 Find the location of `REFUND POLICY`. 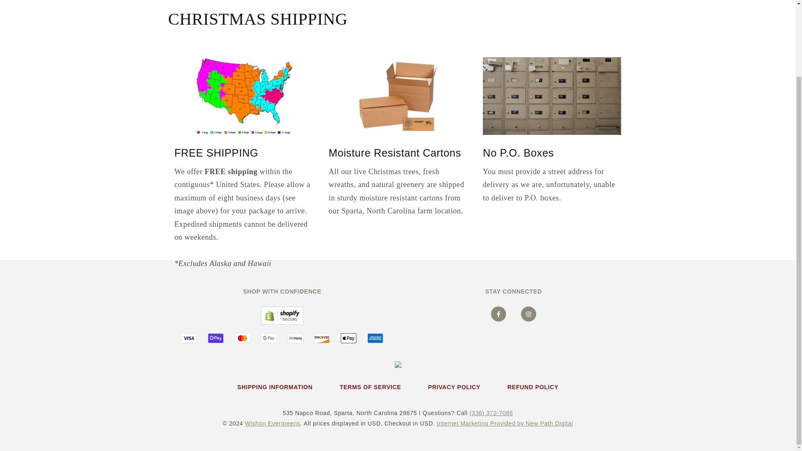

REFUND POLICY is located at coordinates (533, 387).